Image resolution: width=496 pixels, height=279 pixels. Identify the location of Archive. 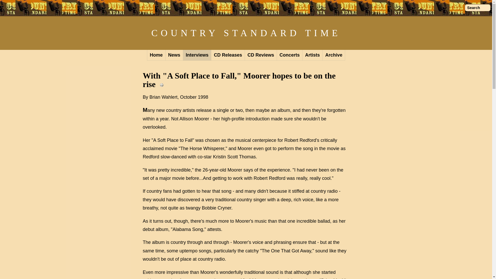
(334, 55).